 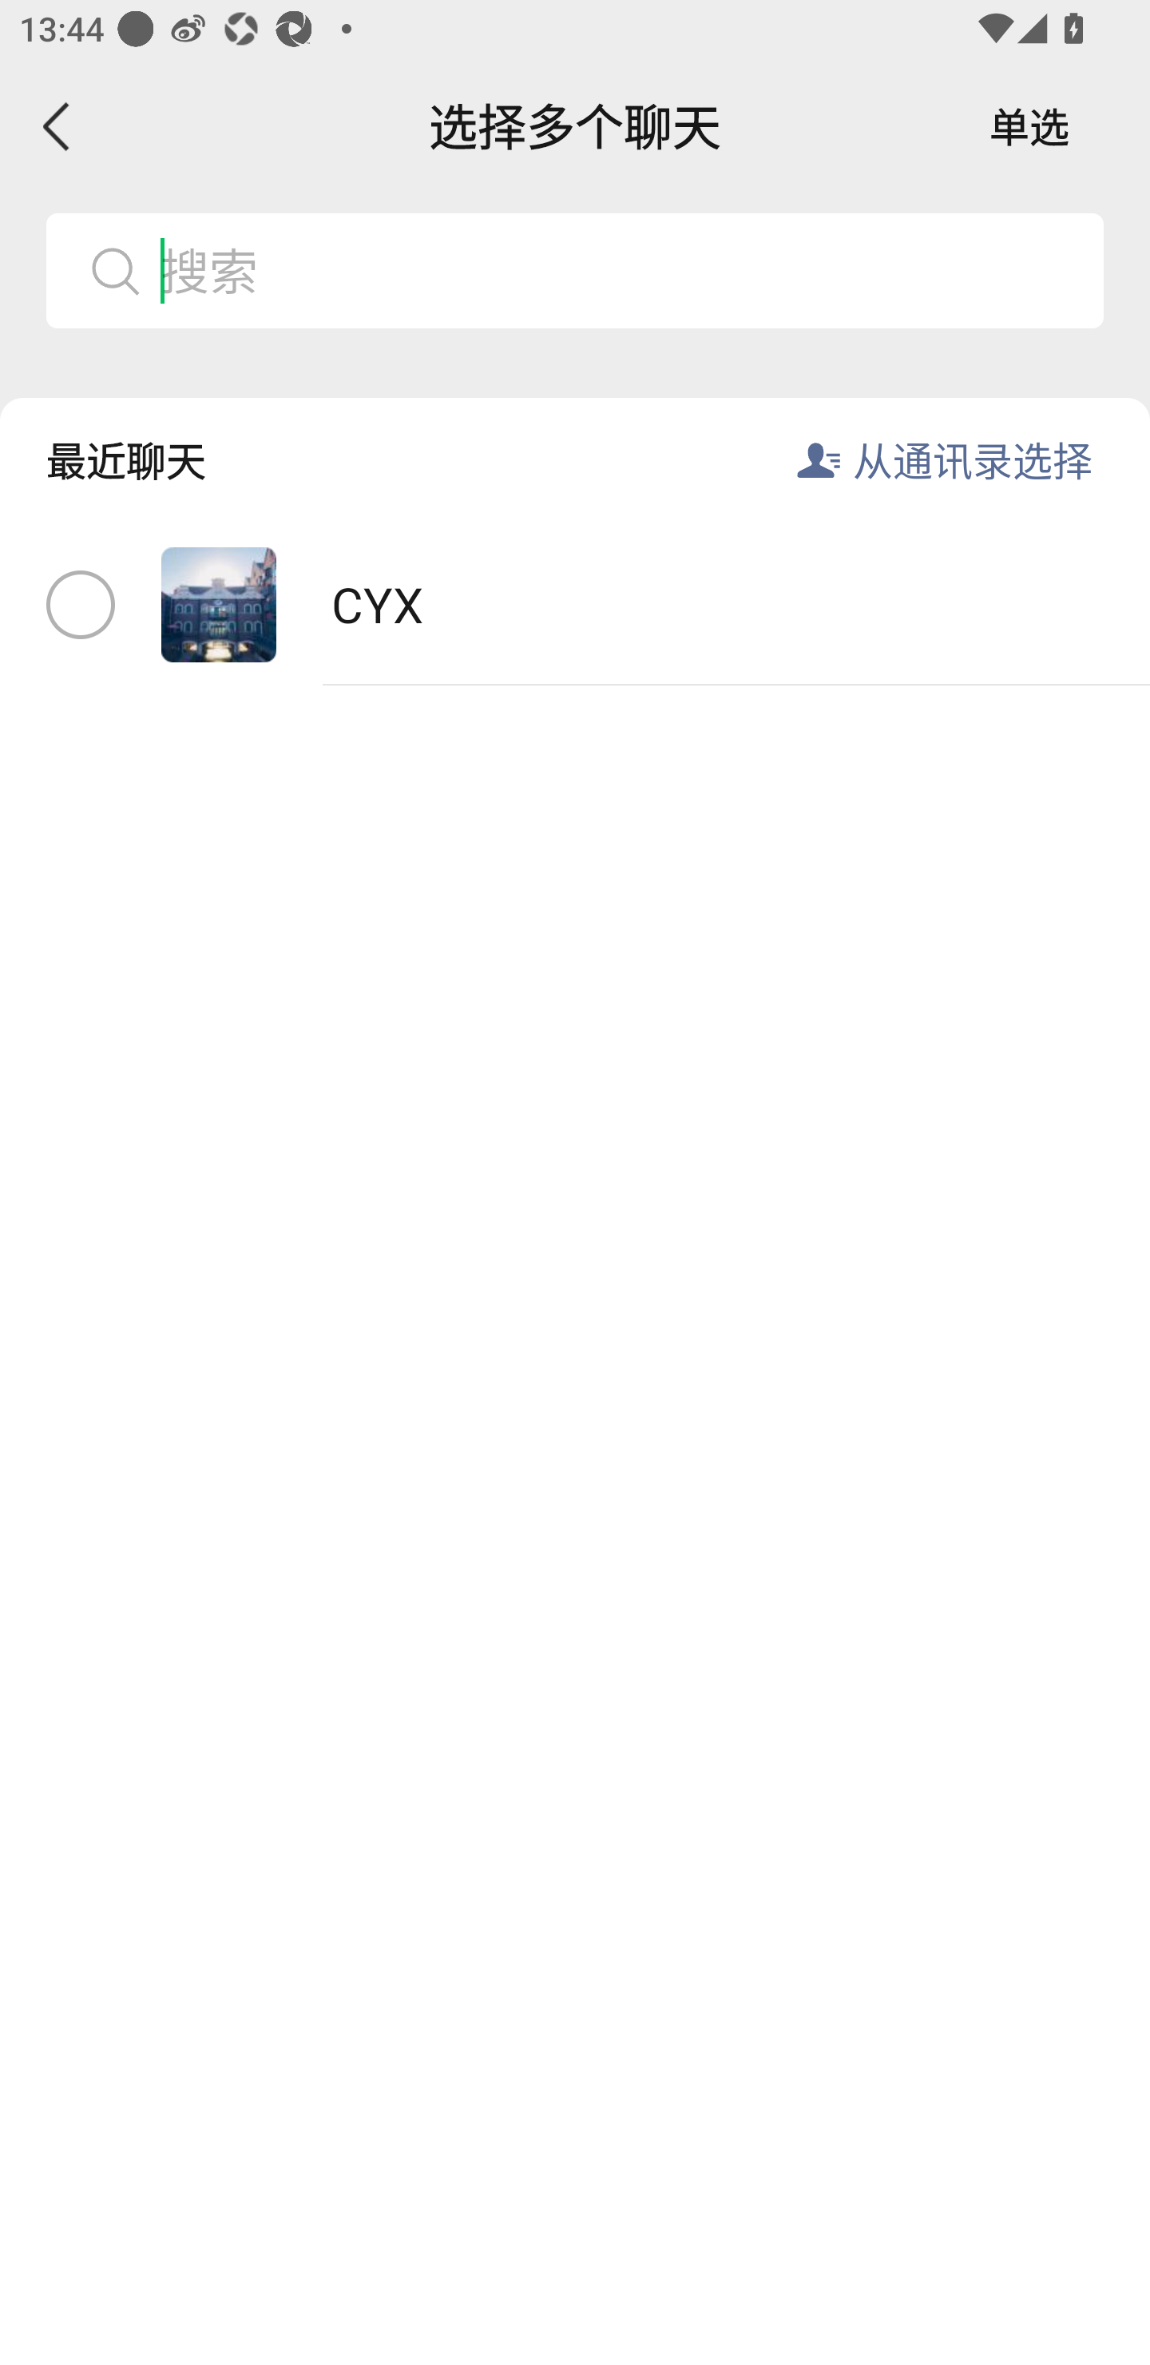 I want to click on 搜索, so click(x=621, y=270).